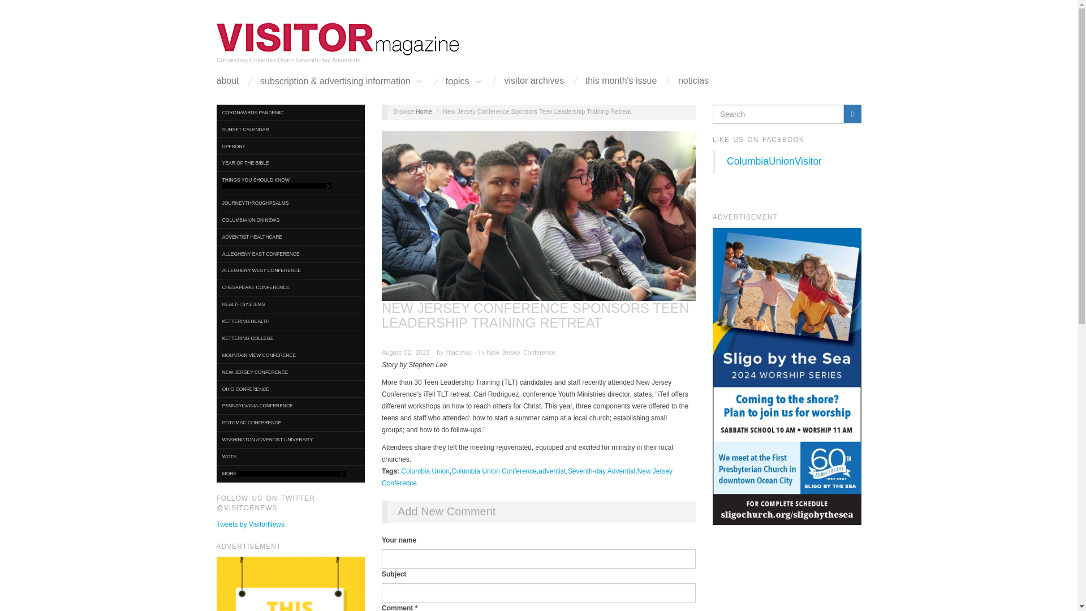 Image resolution: width=1086 pixels, height=611 pixels. What do you see at coordinates (291, 146) in the screenshot?
I see `UPFRONT` at bounding box center [291, 146].